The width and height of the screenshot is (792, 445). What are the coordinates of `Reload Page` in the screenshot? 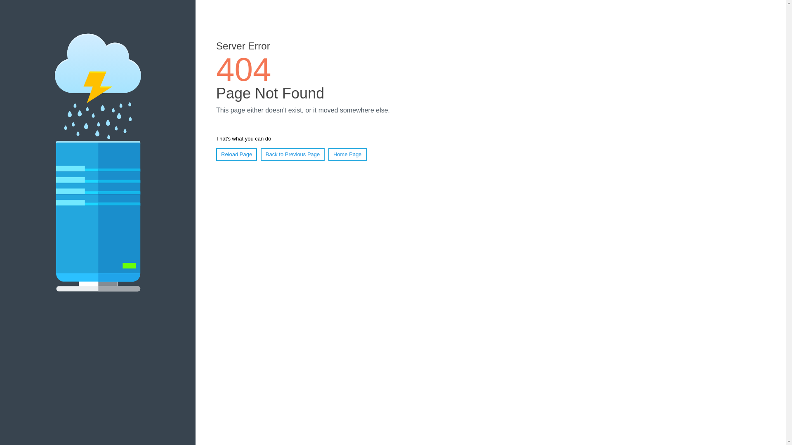 It's located at (237, 155).